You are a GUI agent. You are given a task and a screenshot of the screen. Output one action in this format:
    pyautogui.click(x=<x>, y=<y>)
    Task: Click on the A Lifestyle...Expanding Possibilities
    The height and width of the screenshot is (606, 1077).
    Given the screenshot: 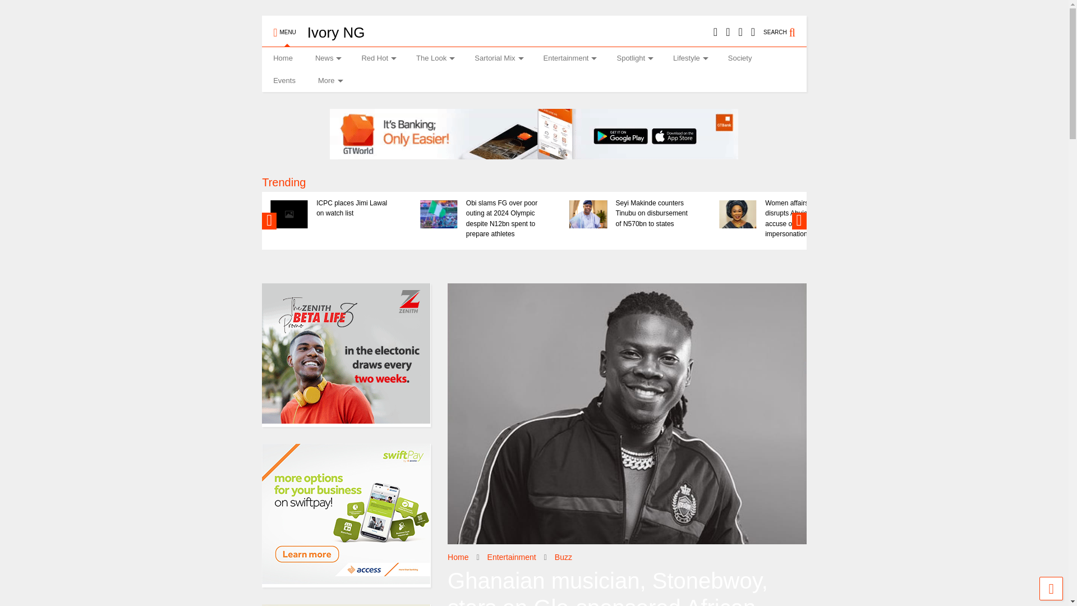 What is the action you would take?
    pyautogui.click(x=335, y=33)
    